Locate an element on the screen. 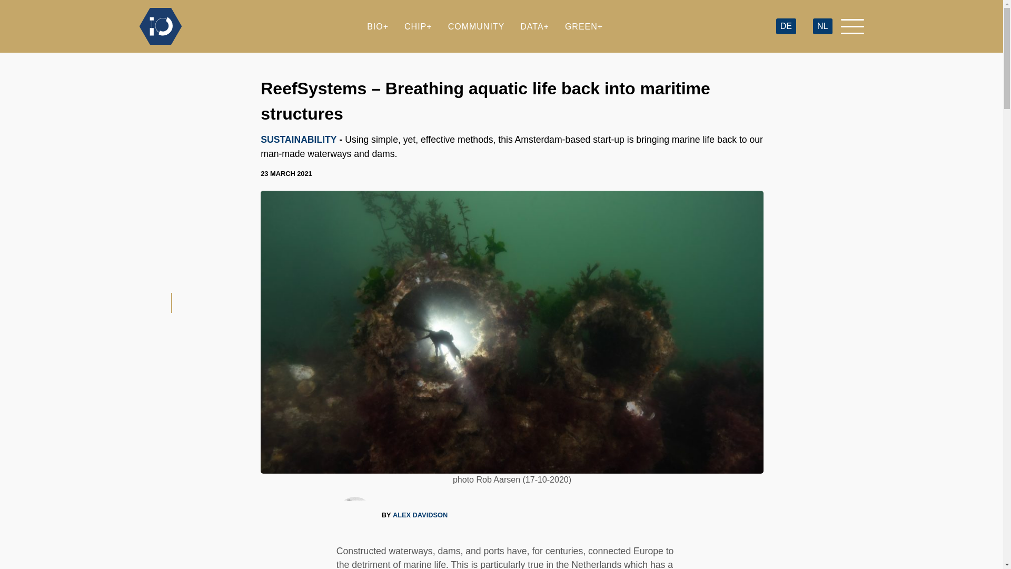  SUSTAINABILITY is located at coordinates (299, 139).